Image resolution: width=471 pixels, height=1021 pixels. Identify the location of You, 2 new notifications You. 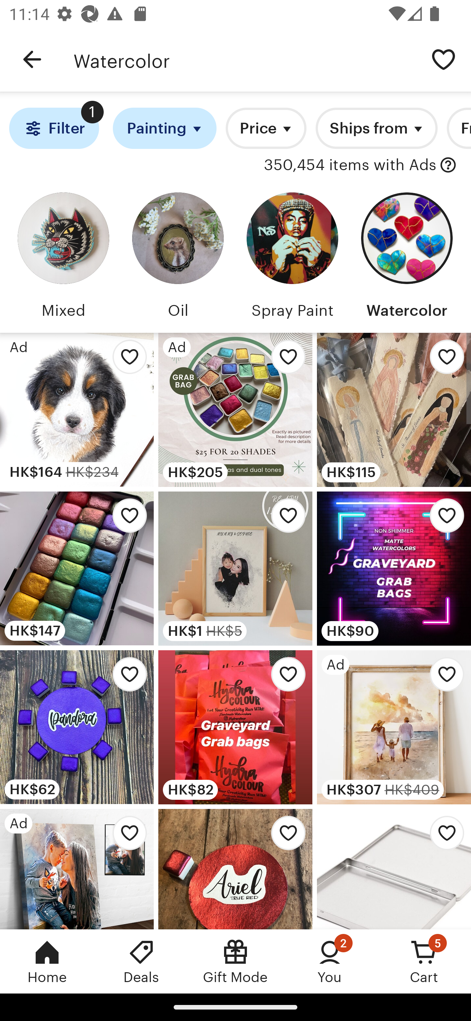
(330, 961).